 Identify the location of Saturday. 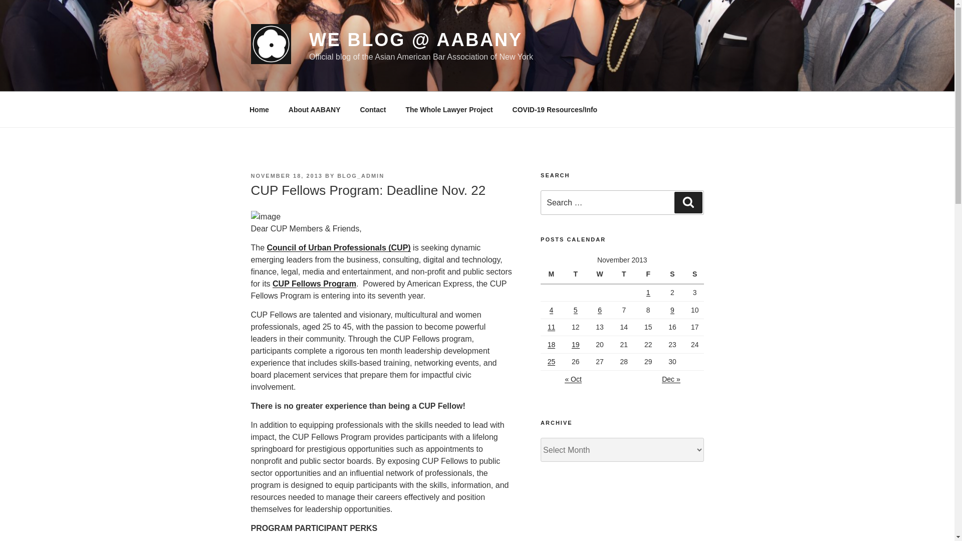
(673, 275).